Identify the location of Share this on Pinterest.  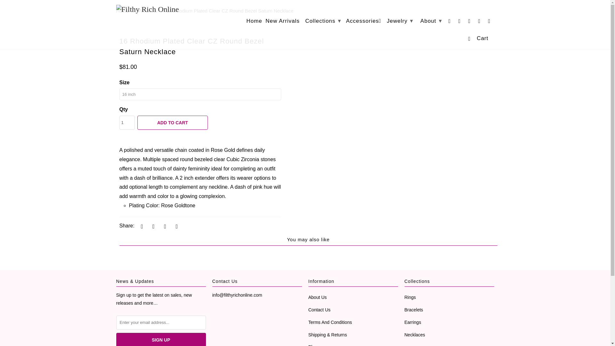
(164, 226).